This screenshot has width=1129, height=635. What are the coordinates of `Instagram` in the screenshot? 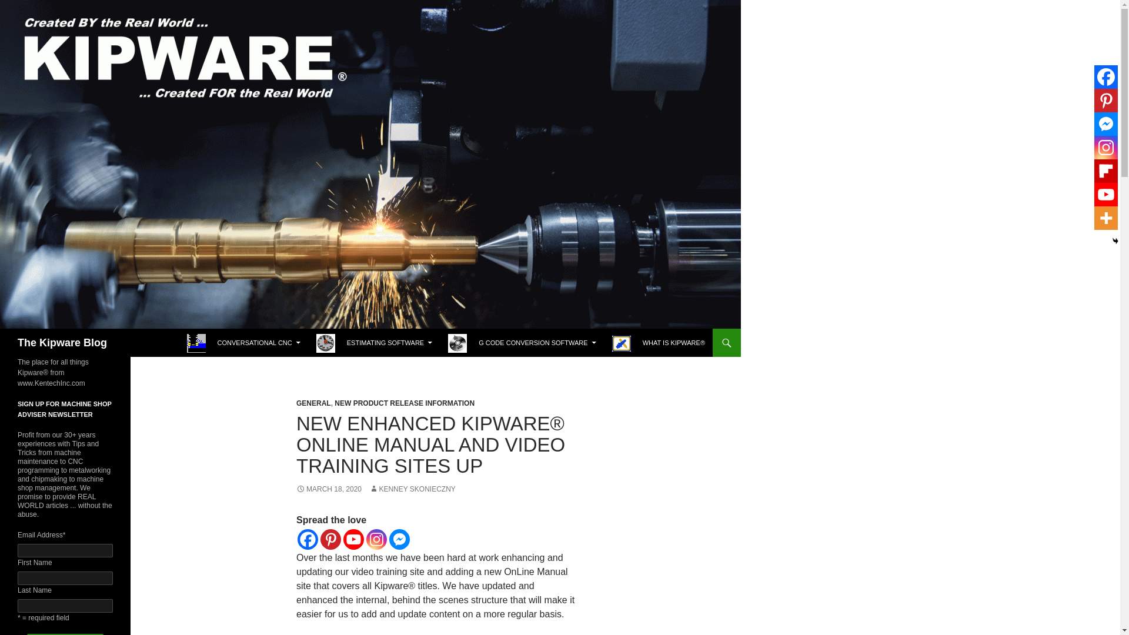 It's located at (376, 539).